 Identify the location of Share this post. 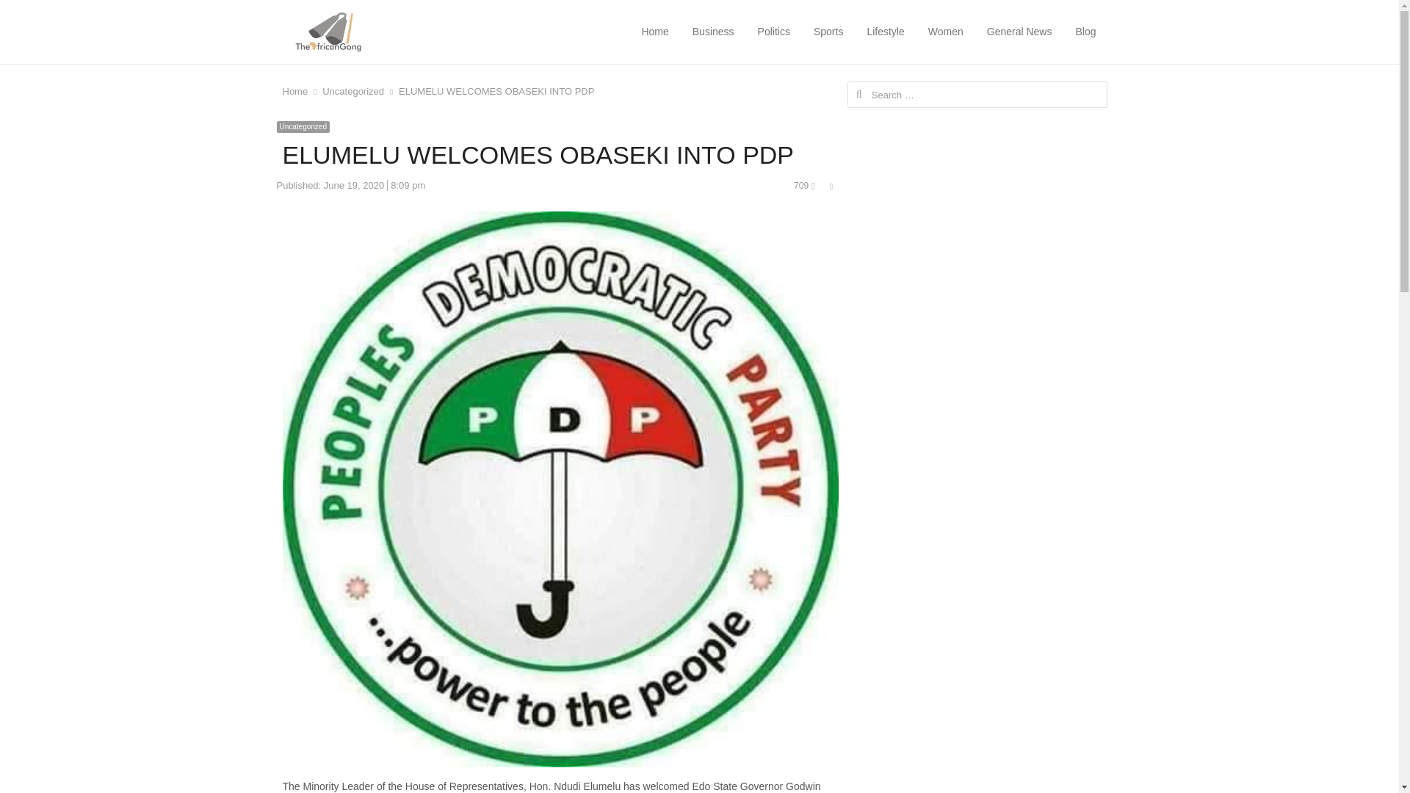
(831, 187).